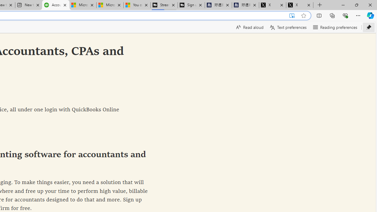  I want to click on Accounting Software for Accountants, CPAs and Bookkeepers, so click(56, 5).